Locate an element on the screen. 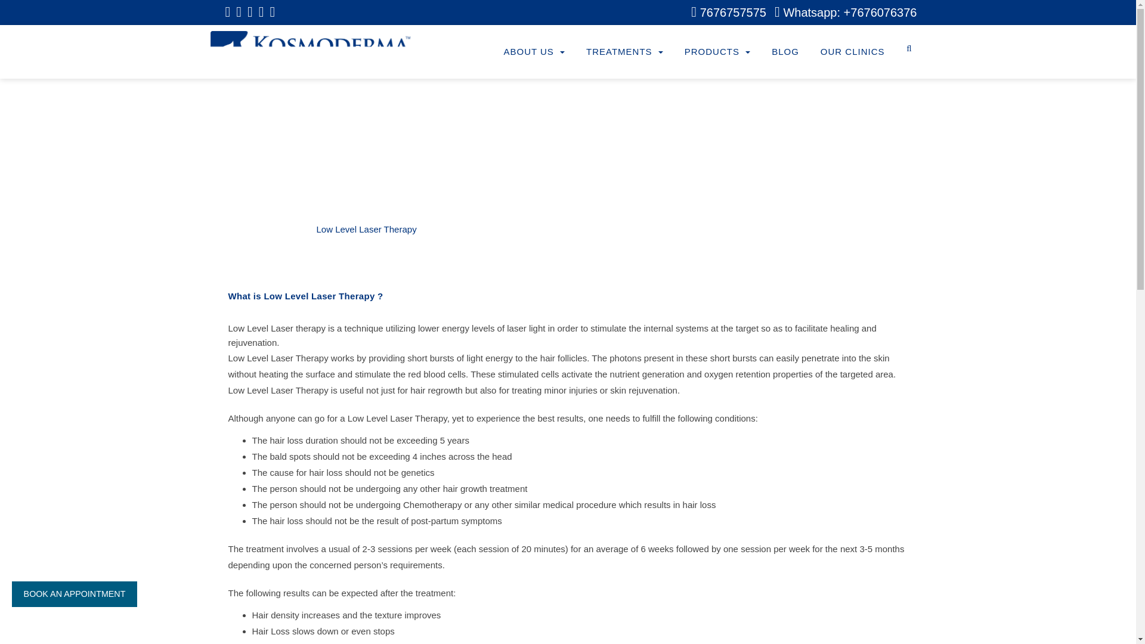  TREATMENTS is located at coordinates (625, 51).